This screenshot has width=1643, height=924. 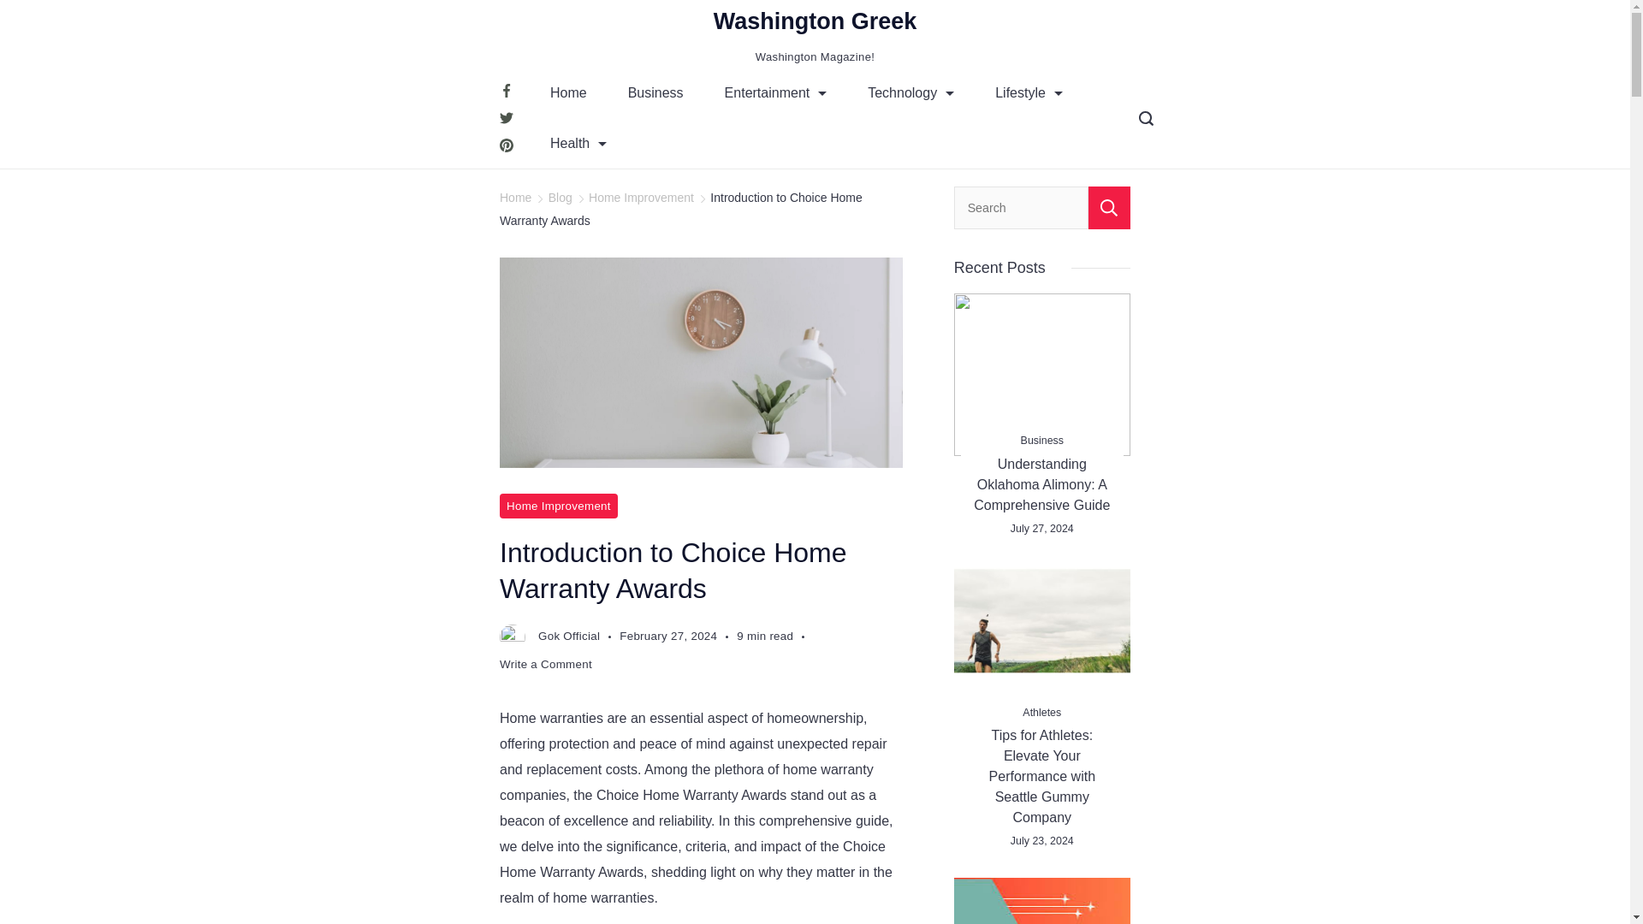 I want to click on Technology, so click(x=910, y=92).